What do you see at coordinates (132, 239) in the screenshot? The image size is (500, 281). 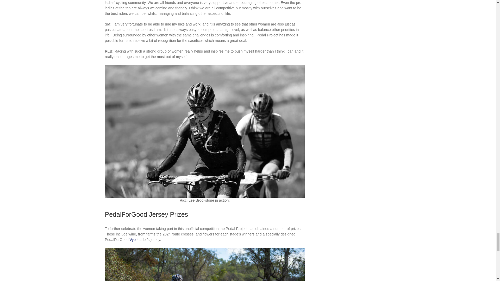 I see `Vye` at bounding box center [132, 239].